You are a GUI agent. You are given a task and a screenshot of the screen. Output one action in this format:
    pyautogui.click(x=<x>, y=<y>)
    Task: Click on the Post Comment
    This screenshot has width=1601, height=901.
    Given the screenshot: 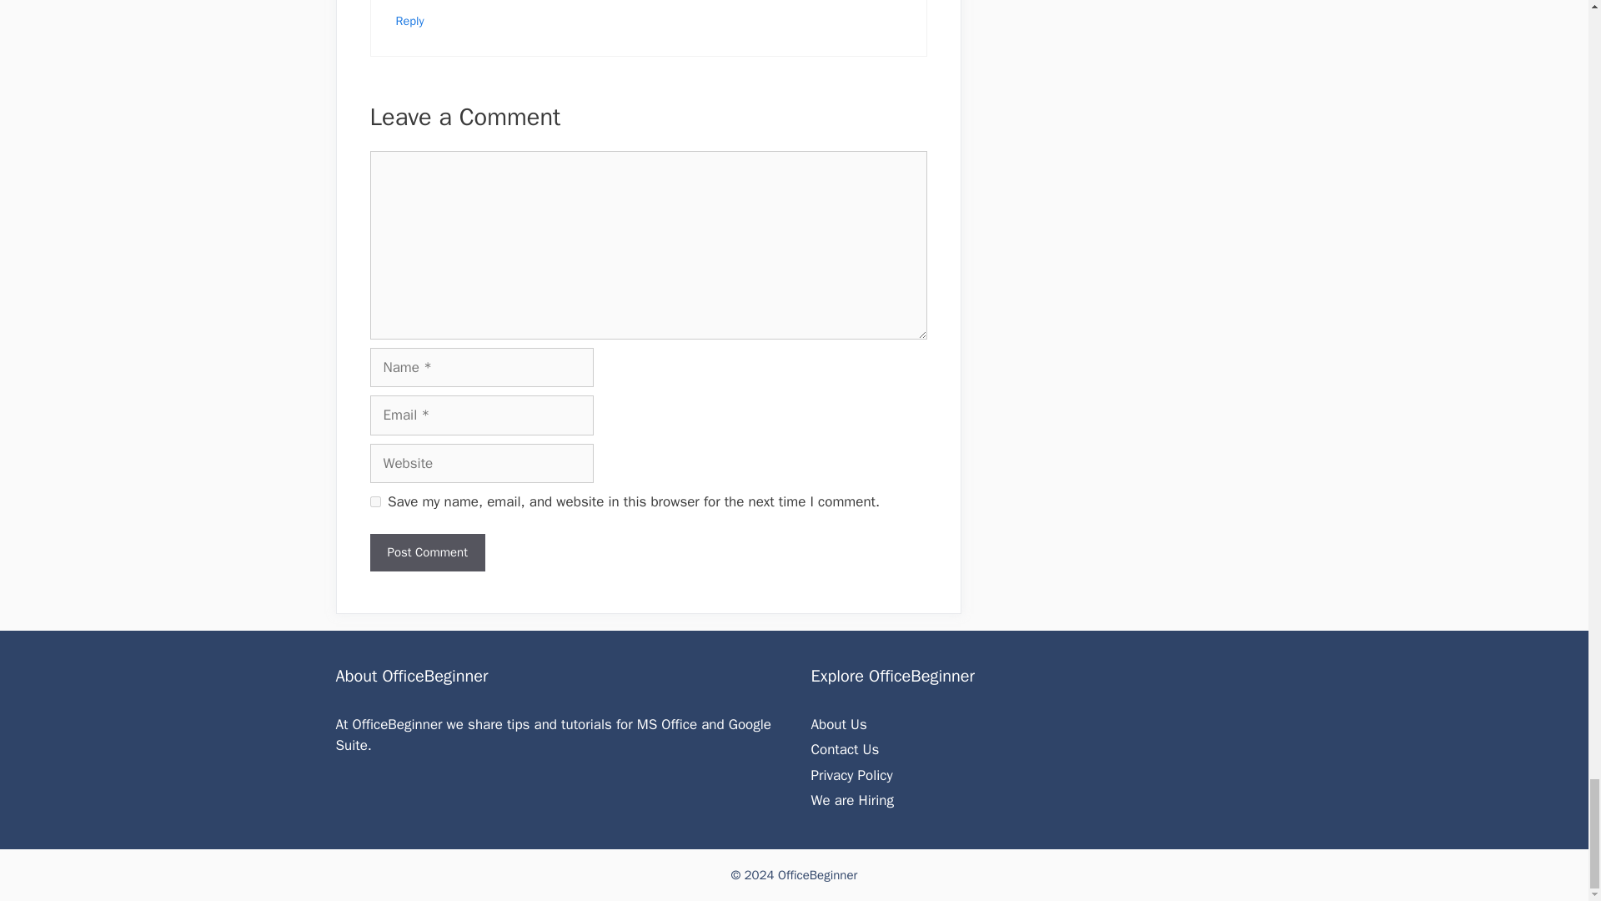 What is the action you would take?
    pyautogui.click(x=427, y=552)
    